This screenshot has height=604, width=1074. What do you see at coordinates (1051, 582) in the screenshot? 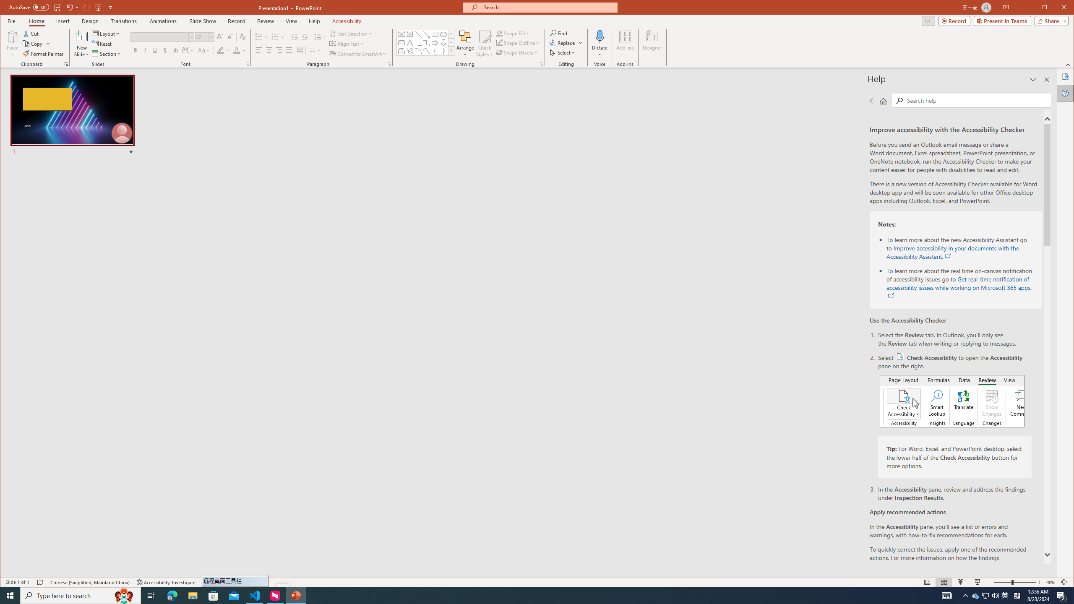
I see `Zoom 90%` at bounding box center [1051, 582].